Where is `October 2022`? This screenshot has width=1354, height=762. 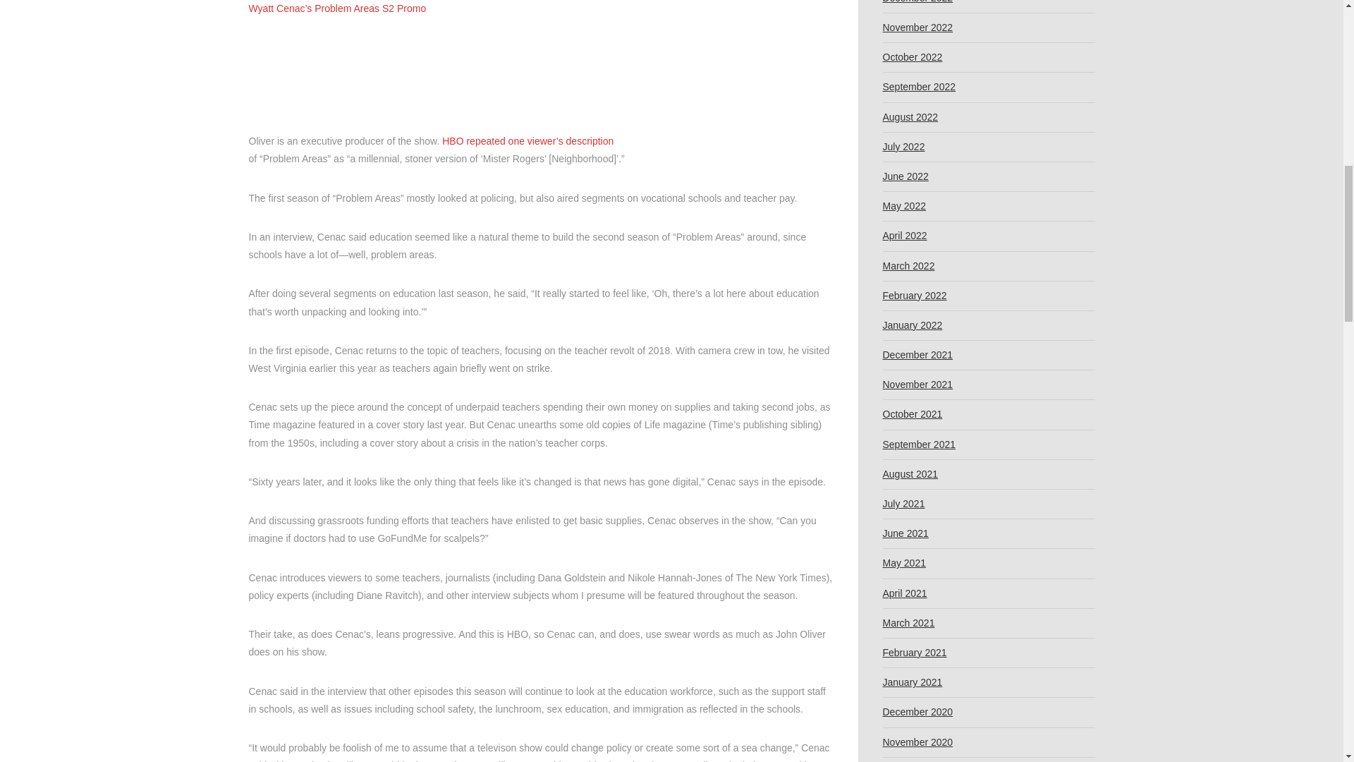
October 2022 is located at coordinates (913, 56).